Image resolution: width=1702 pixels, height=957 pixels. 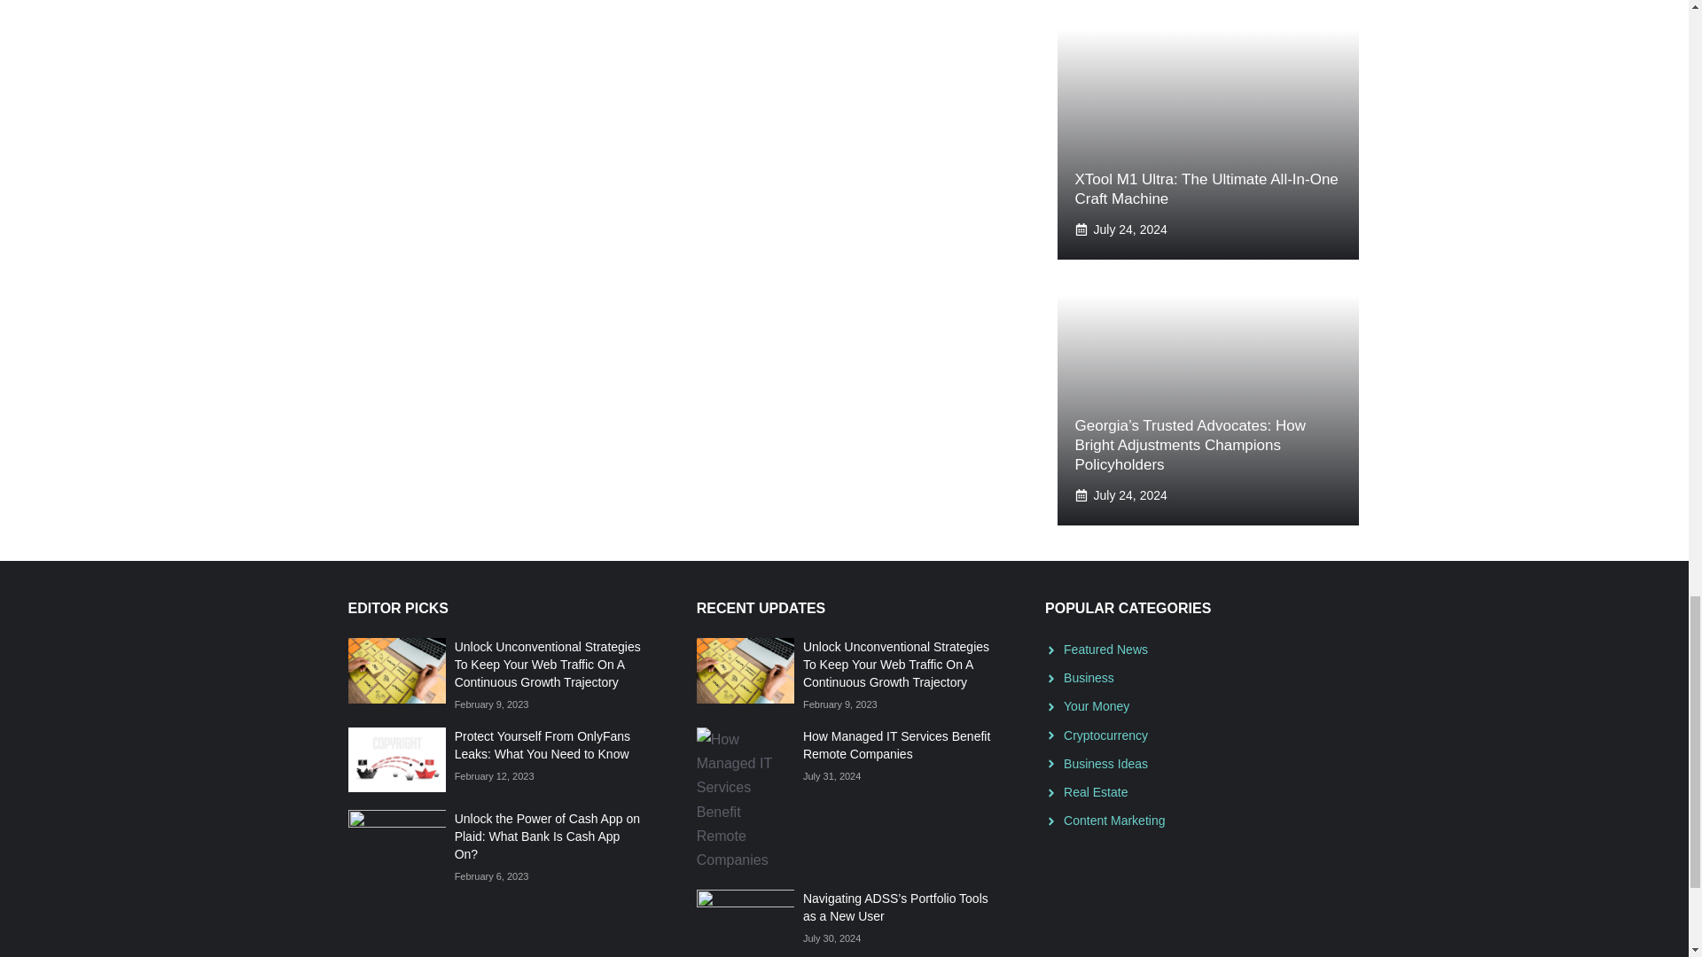 What do you see at coordinates (897, 744) in the screenshot?
I see `How Managed IT Services Benefit Remote Companies` at bounding box center [897, 744].